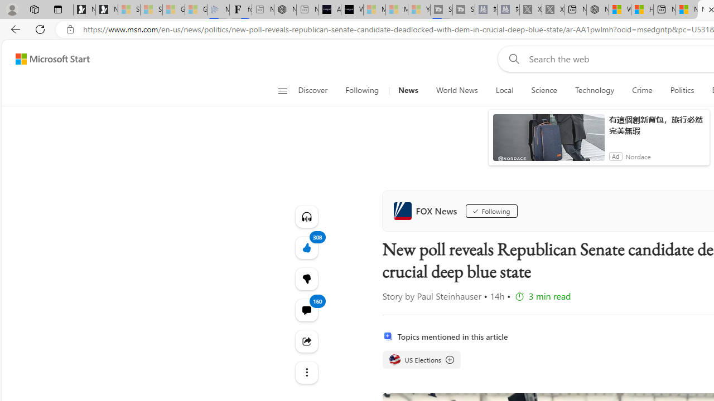 Image resolution: width=714 pixels, height=401 pixels. I want to click on AI Voice Changer for PC and Mac - Voice.ai, so click(330, 10).